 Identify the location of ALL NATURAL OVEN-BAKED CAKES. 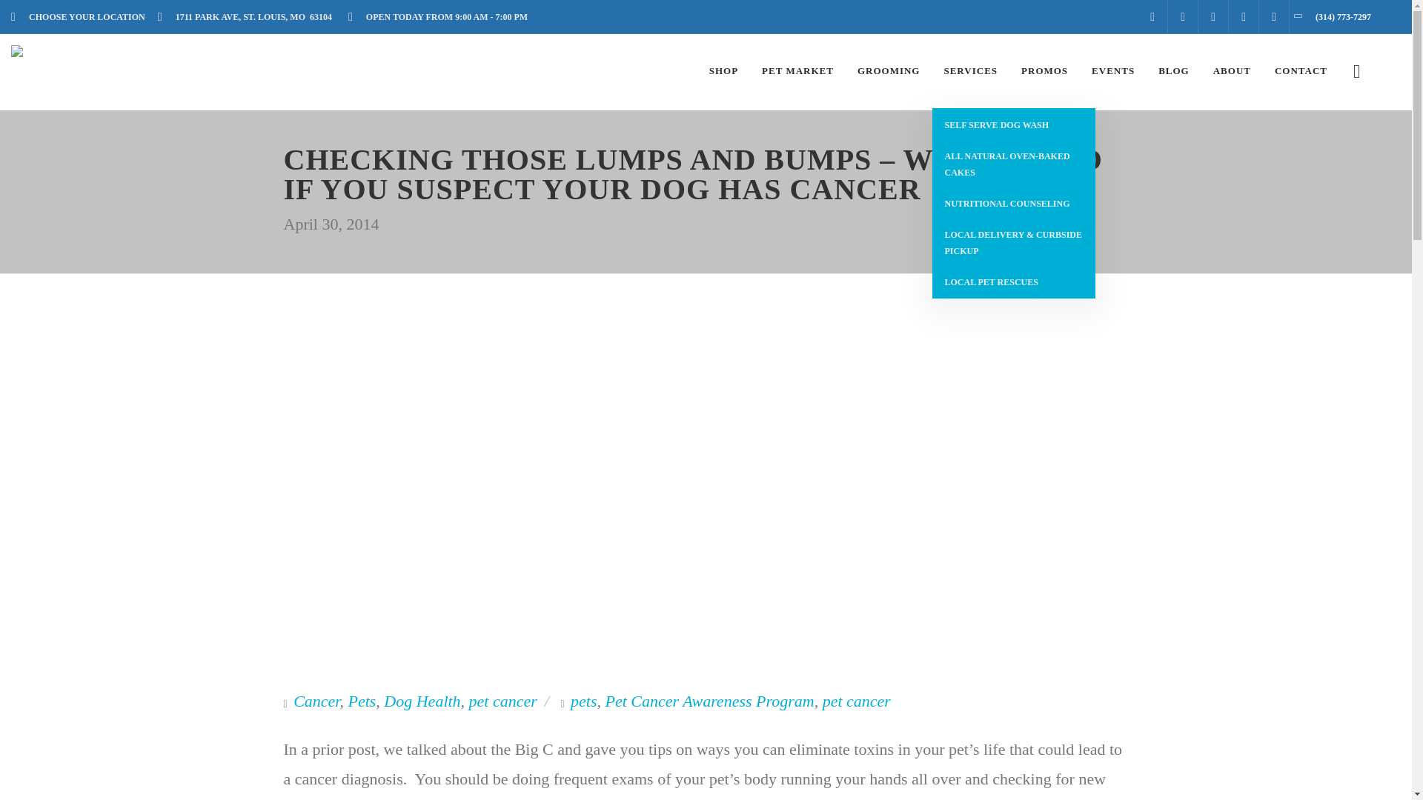
(1014, 164).